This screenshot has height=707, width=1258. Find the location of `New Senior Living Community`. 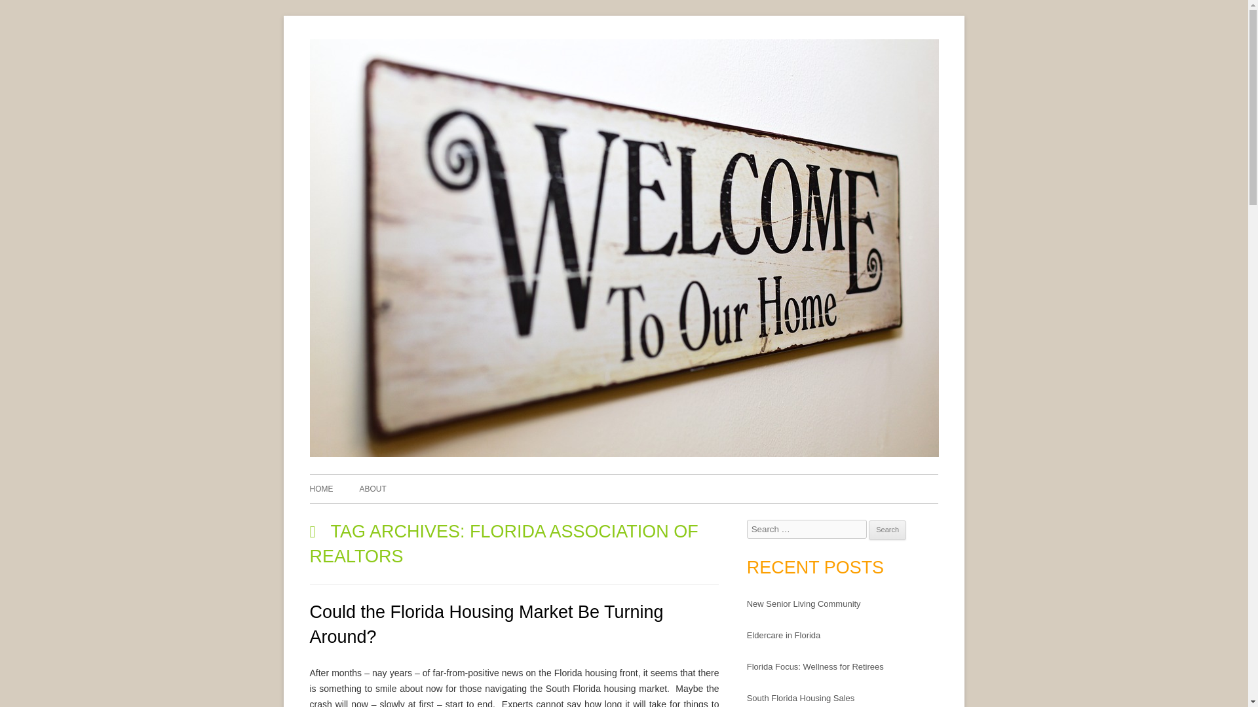

New Senior Living Community is located at coordinates (803, 604).